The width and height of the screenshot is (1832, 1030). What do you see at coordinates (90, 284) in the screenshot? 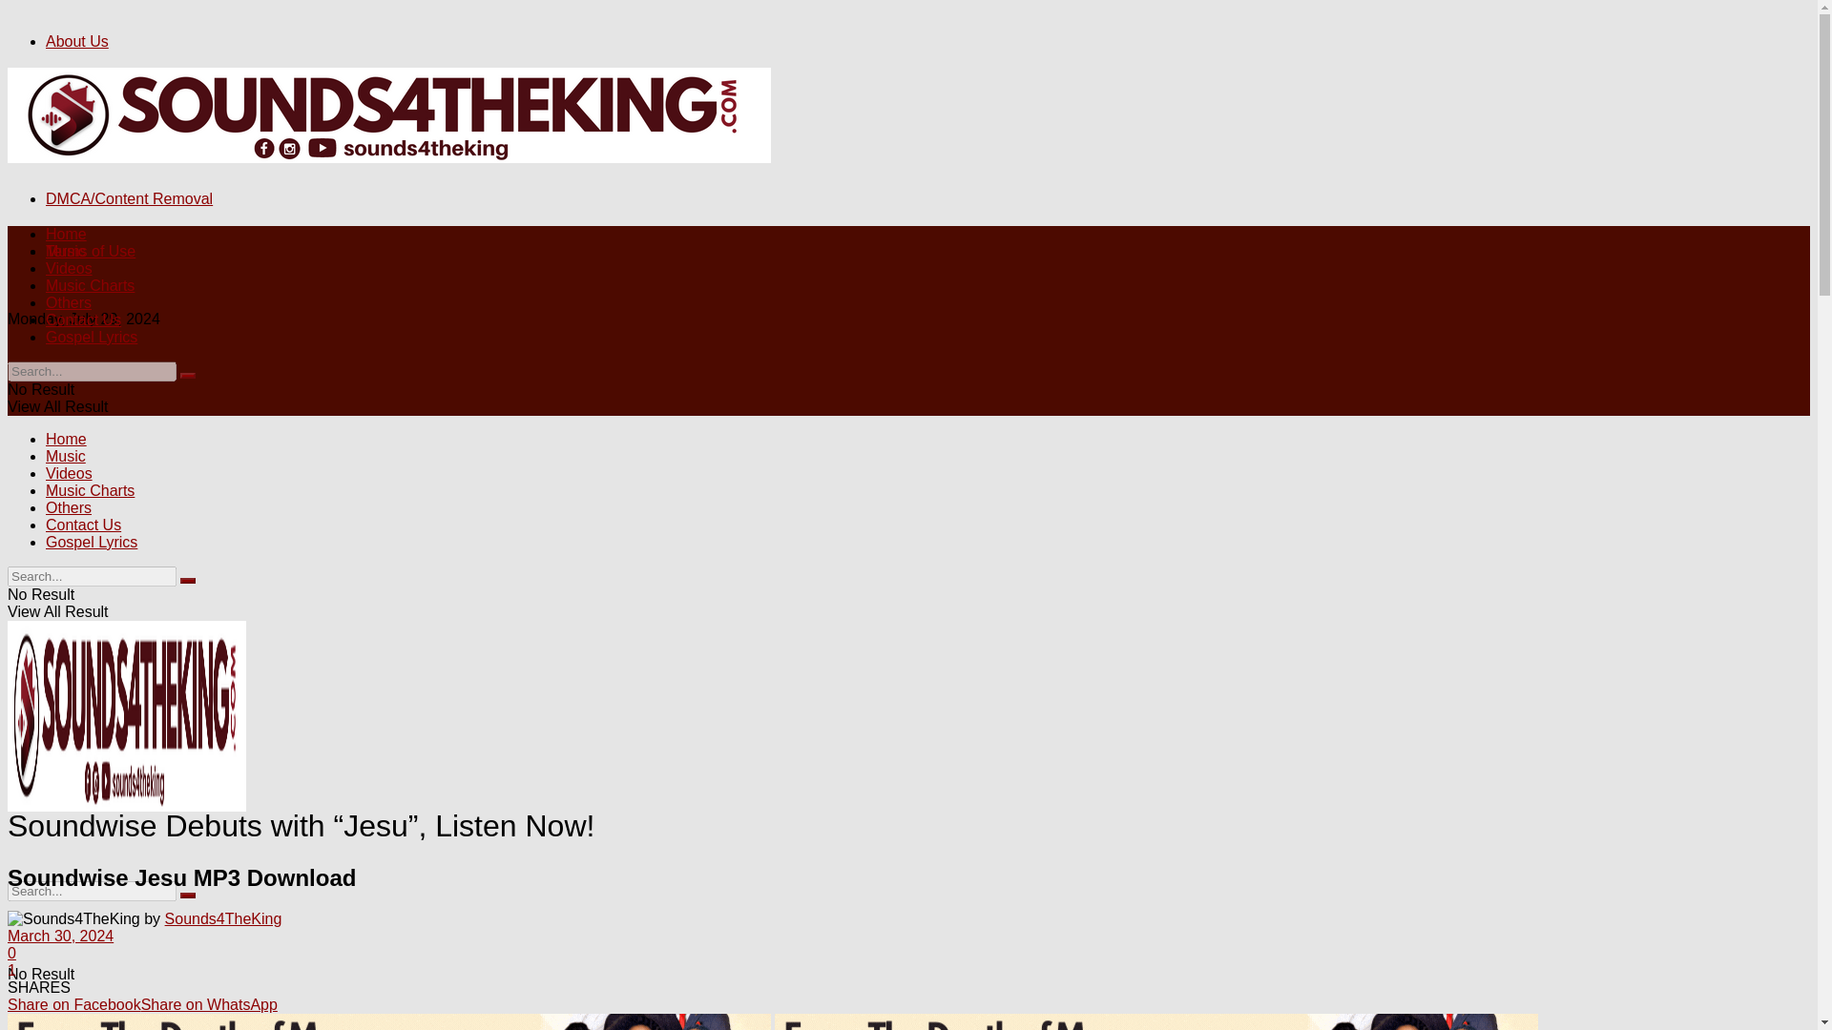
I see `Music Charts` at bounding box center [90, 284].